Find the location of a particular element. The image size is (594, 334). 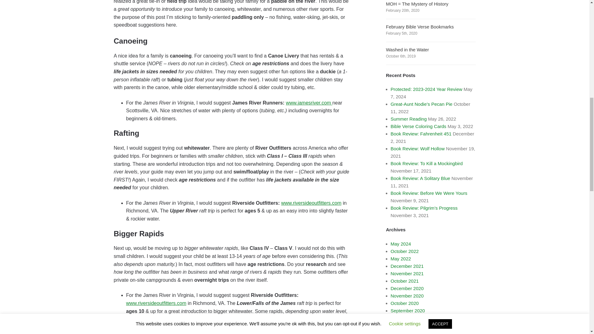

www.riversideoutfitters.com is located at coordinates (156, 303).